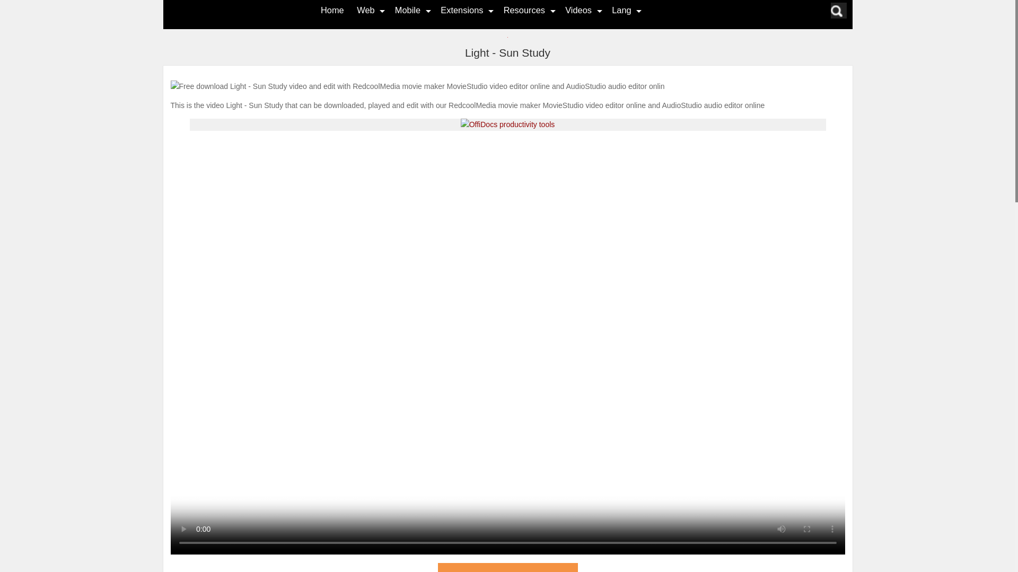  What do you see at coordinates (332, 10) in the screenshot?
I see `Home` at bounding box center [332, 10].